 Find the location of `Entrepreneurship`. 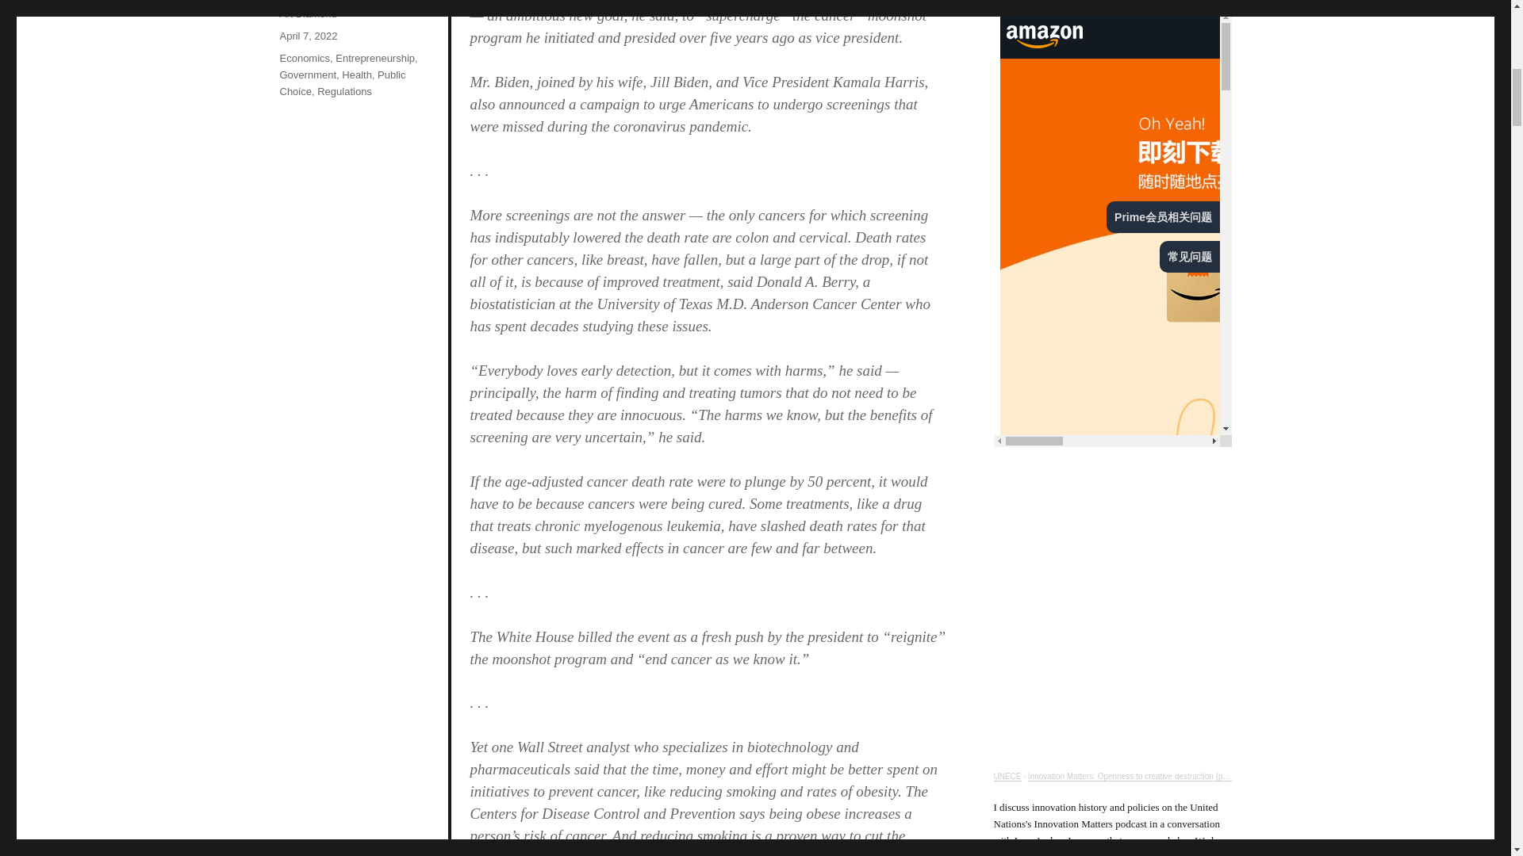

Entrepreneurship is located at coordinates (374, 58).